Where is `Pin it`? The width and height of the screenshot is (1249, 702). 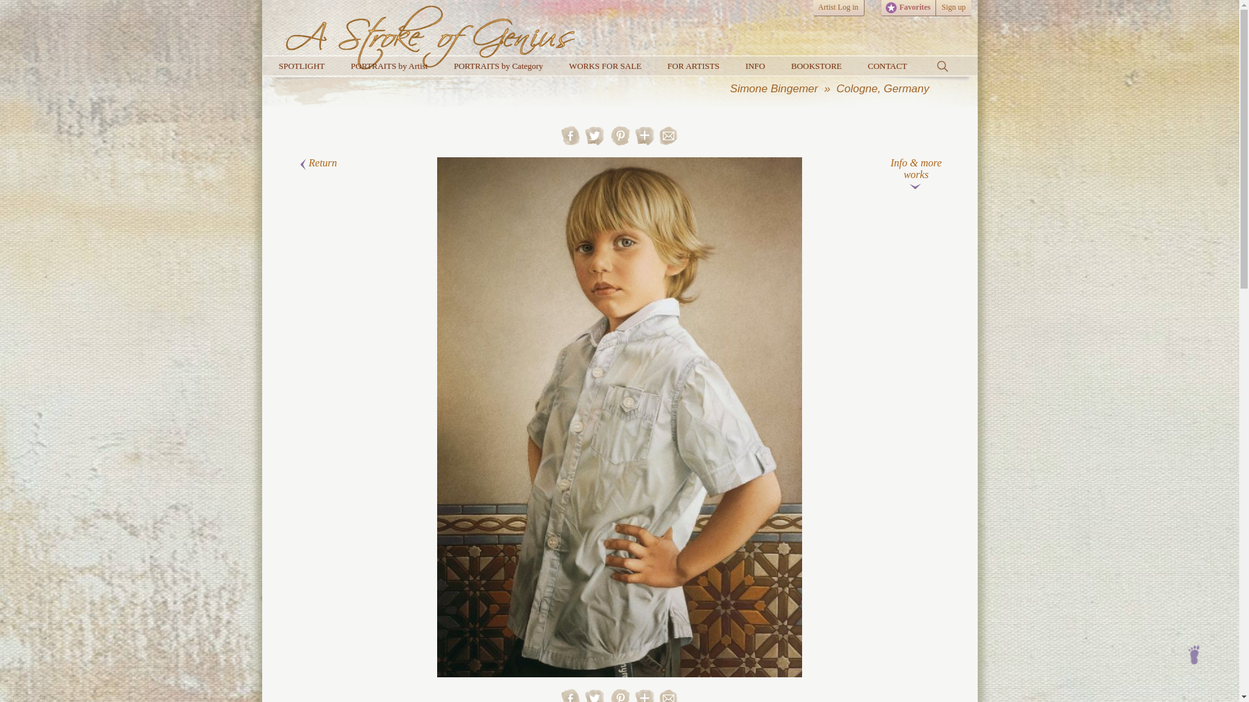 Pin it is located at coordinates (621, 142).